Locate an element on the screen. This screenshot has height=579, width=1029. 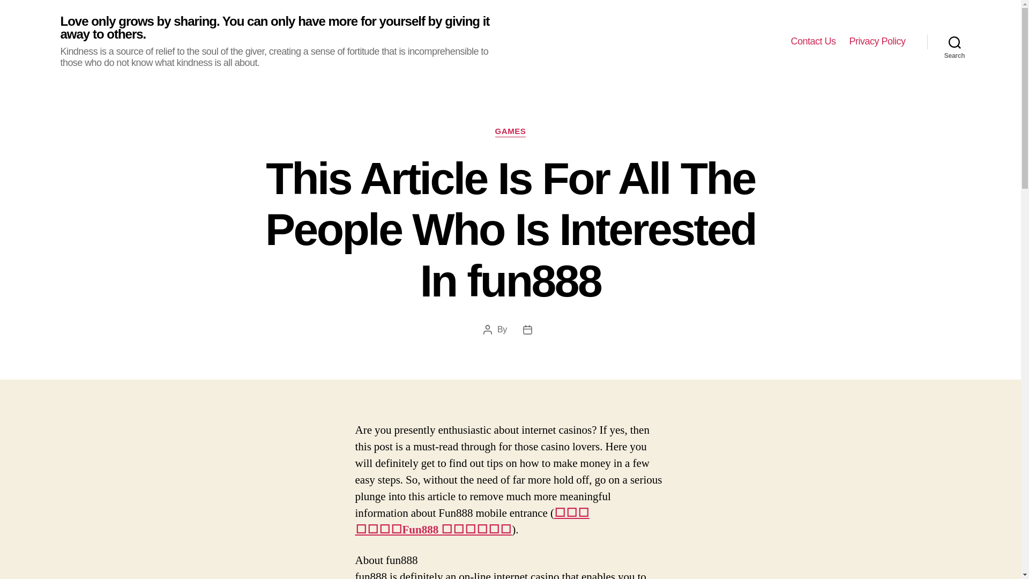
Search is located at coordinates (955, 42).